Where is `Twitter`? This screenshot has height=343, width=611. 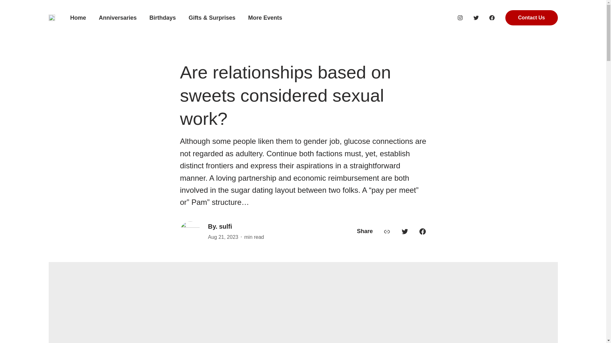
Twitter is located at coordinates (476, 18).